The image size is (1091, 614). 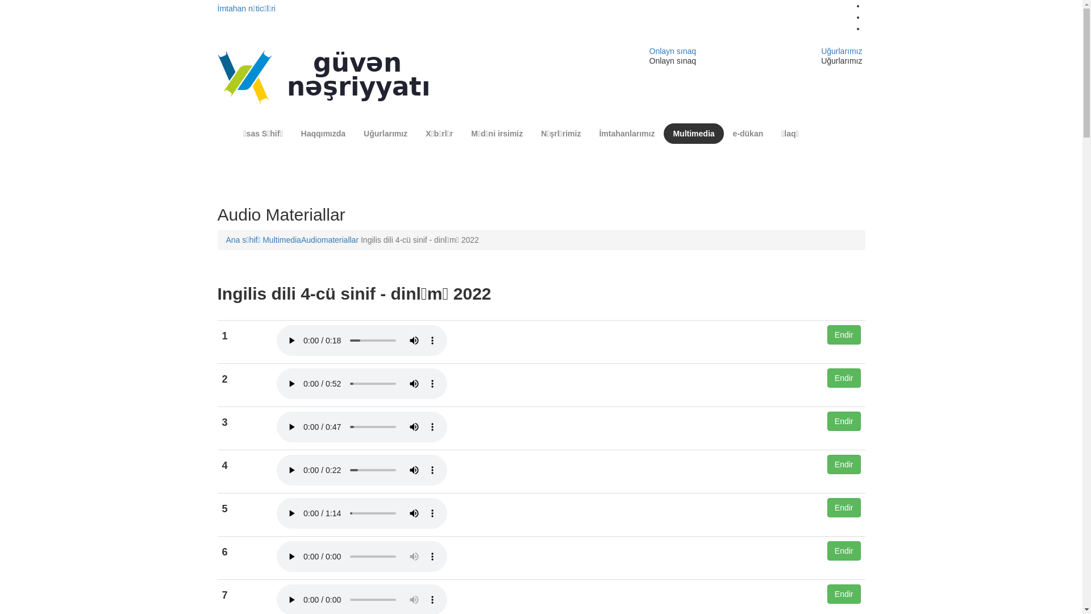 I want to click on Endir, so click(x=844, y=508).